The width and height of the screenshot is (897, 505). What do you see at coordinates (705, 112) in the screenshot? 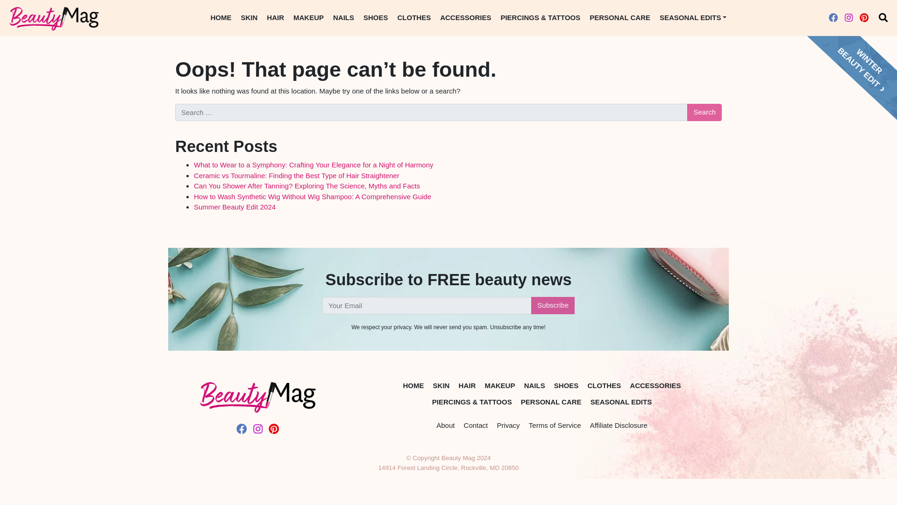
I see `Search` at bounding box center [705, 112].